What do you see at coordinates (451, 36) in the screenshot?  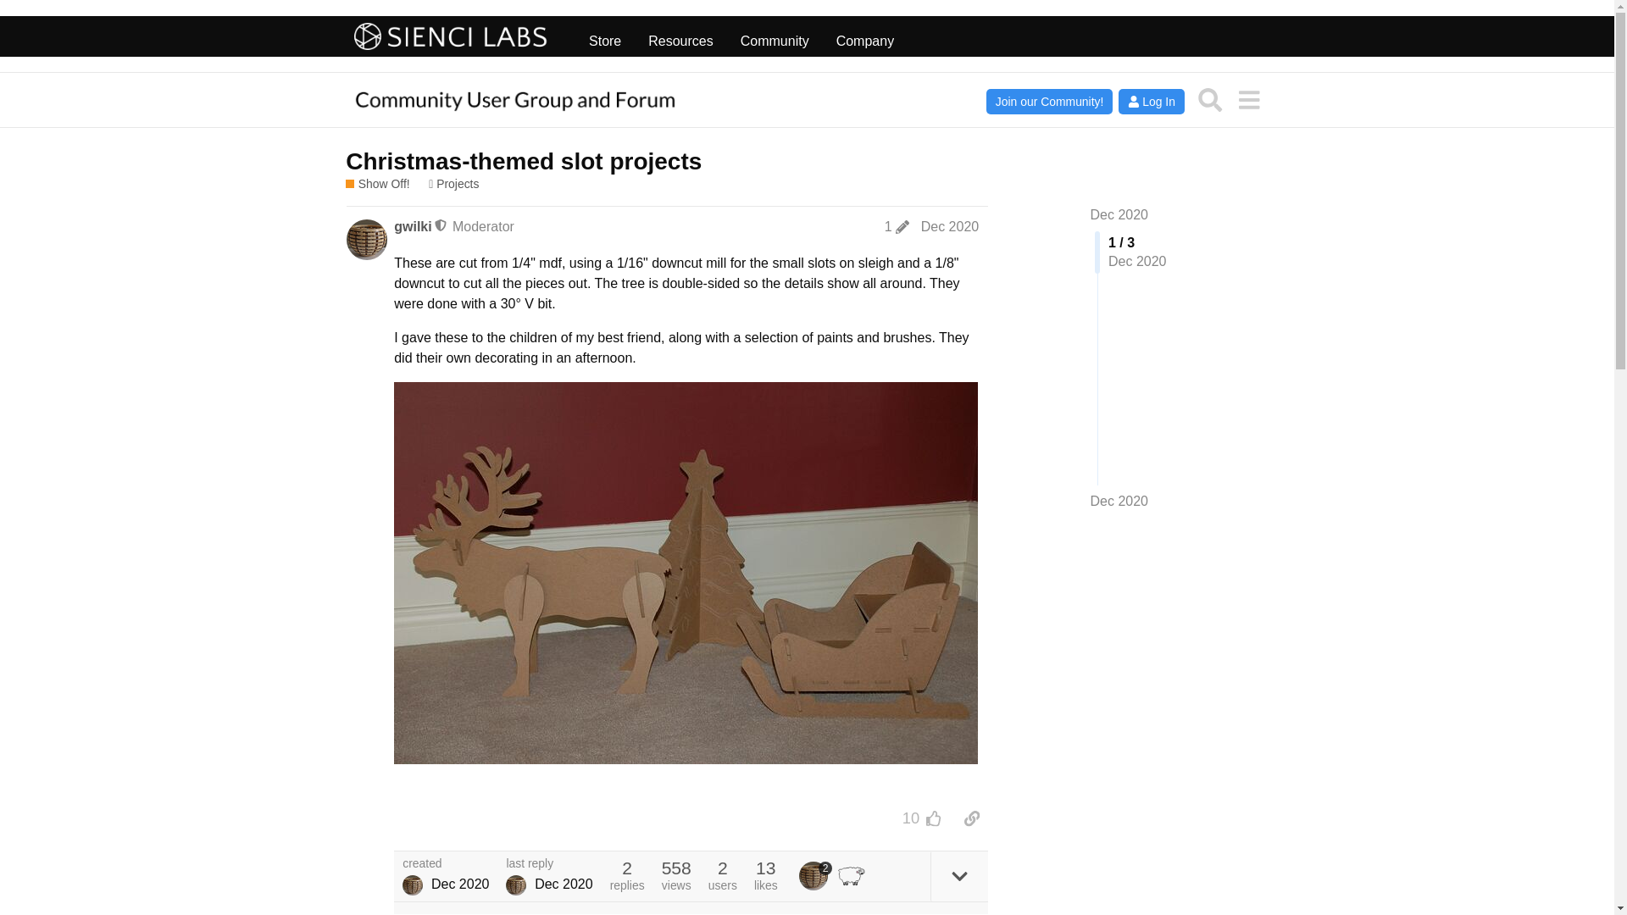 I see `Sienci Labs` at bounding box center [451, 36].